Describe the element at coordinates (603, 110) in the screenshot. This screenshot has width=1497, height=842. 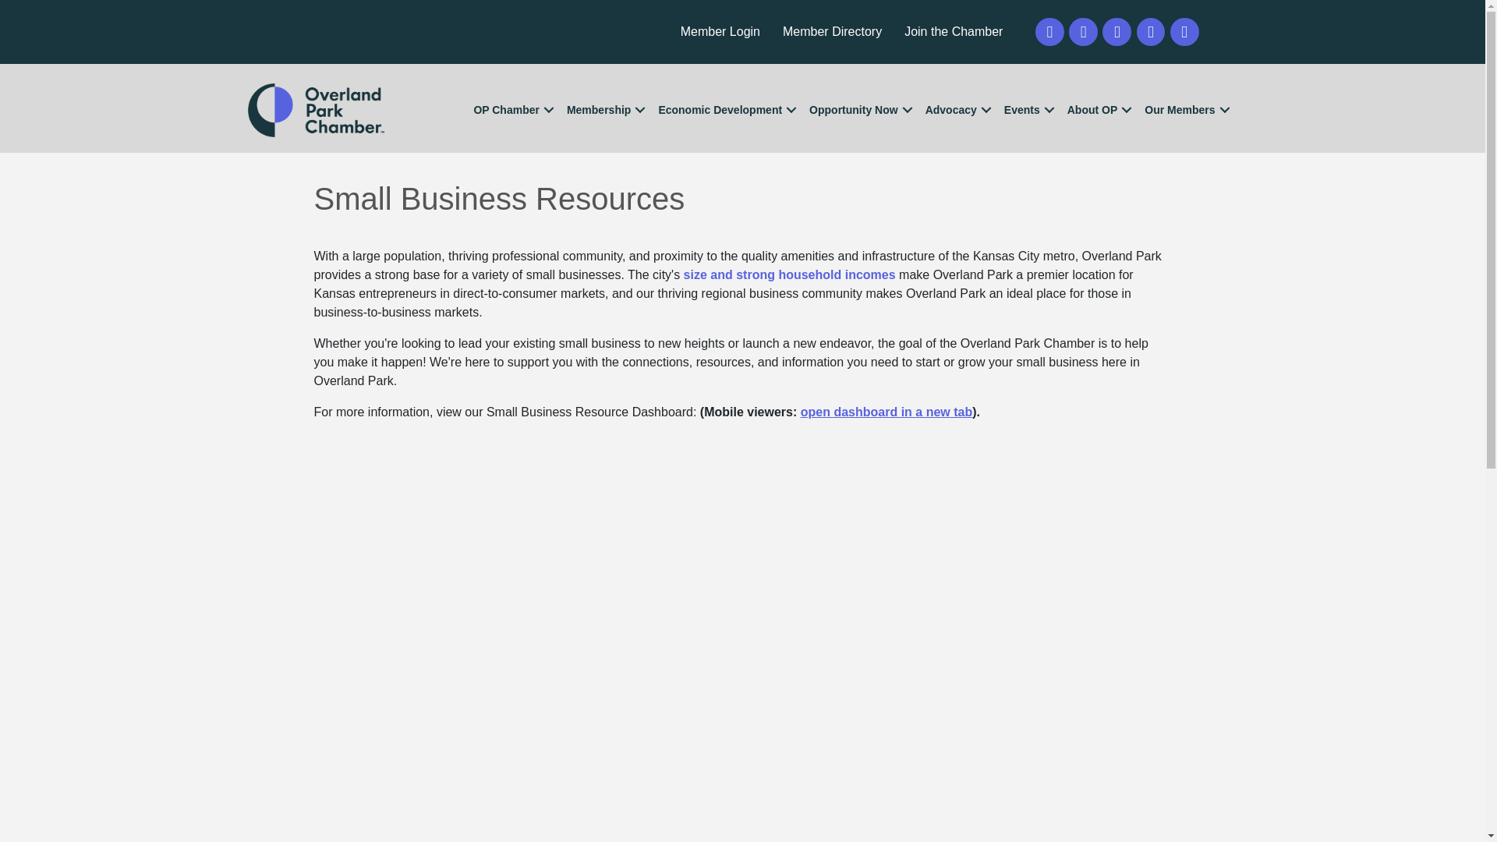
I see `Membership` at that location.